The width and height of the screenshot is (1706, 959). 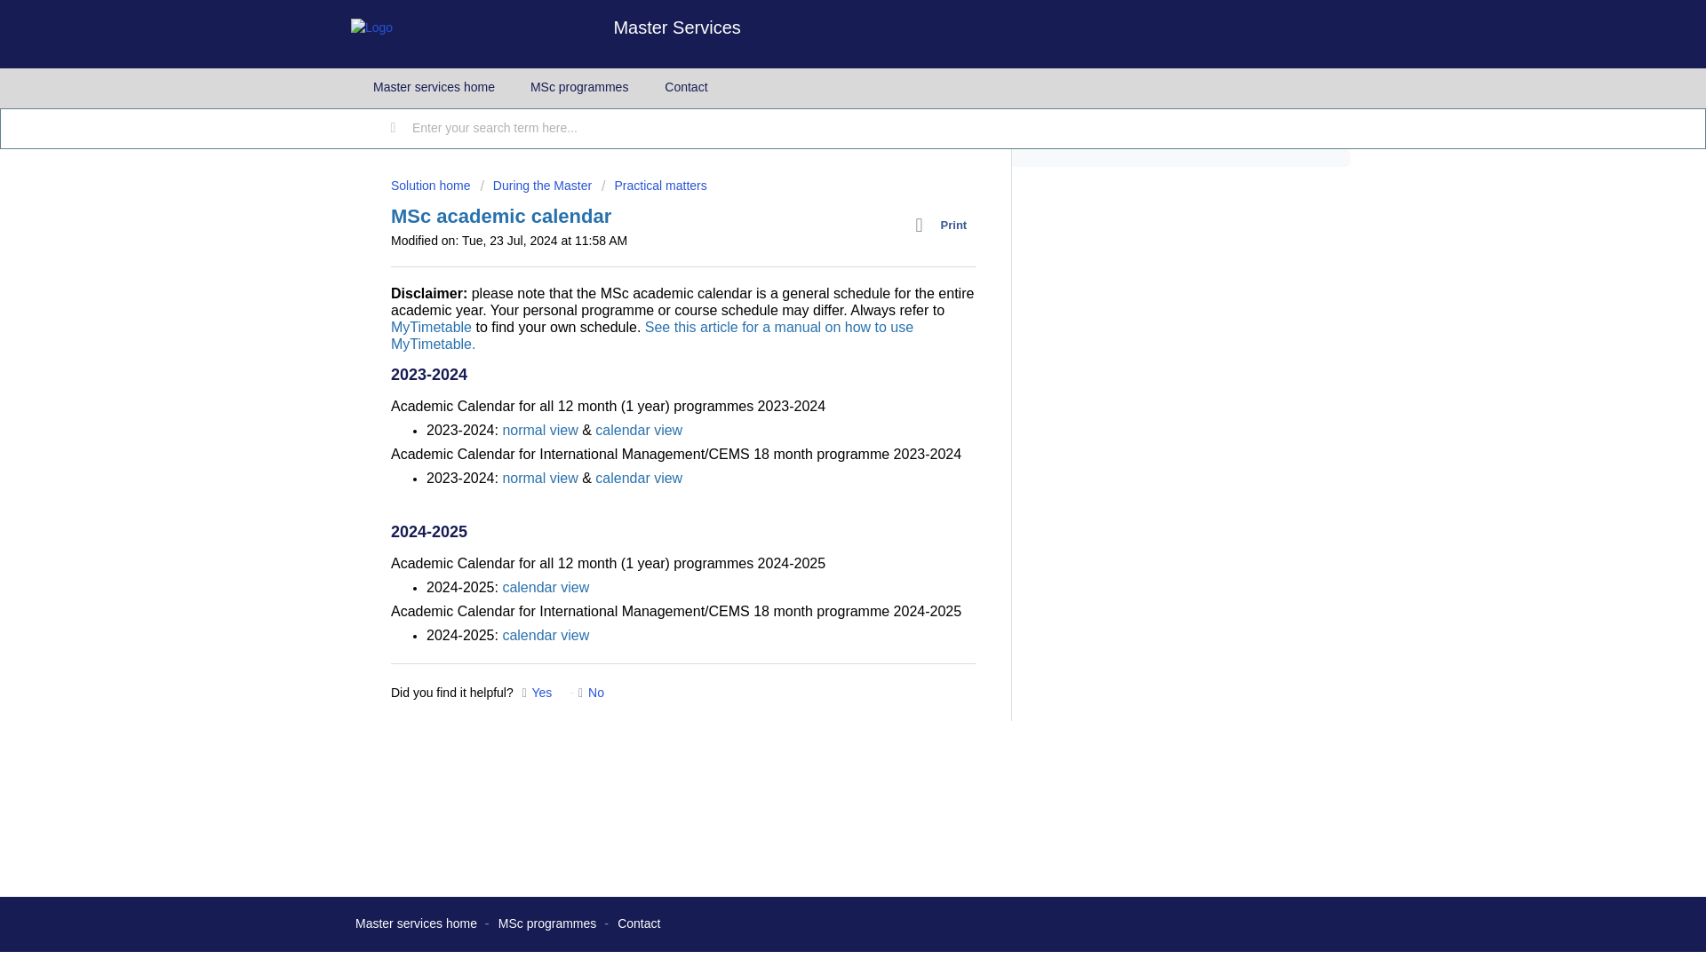 I want to click on Print this Article, so click(x=945, y=225).